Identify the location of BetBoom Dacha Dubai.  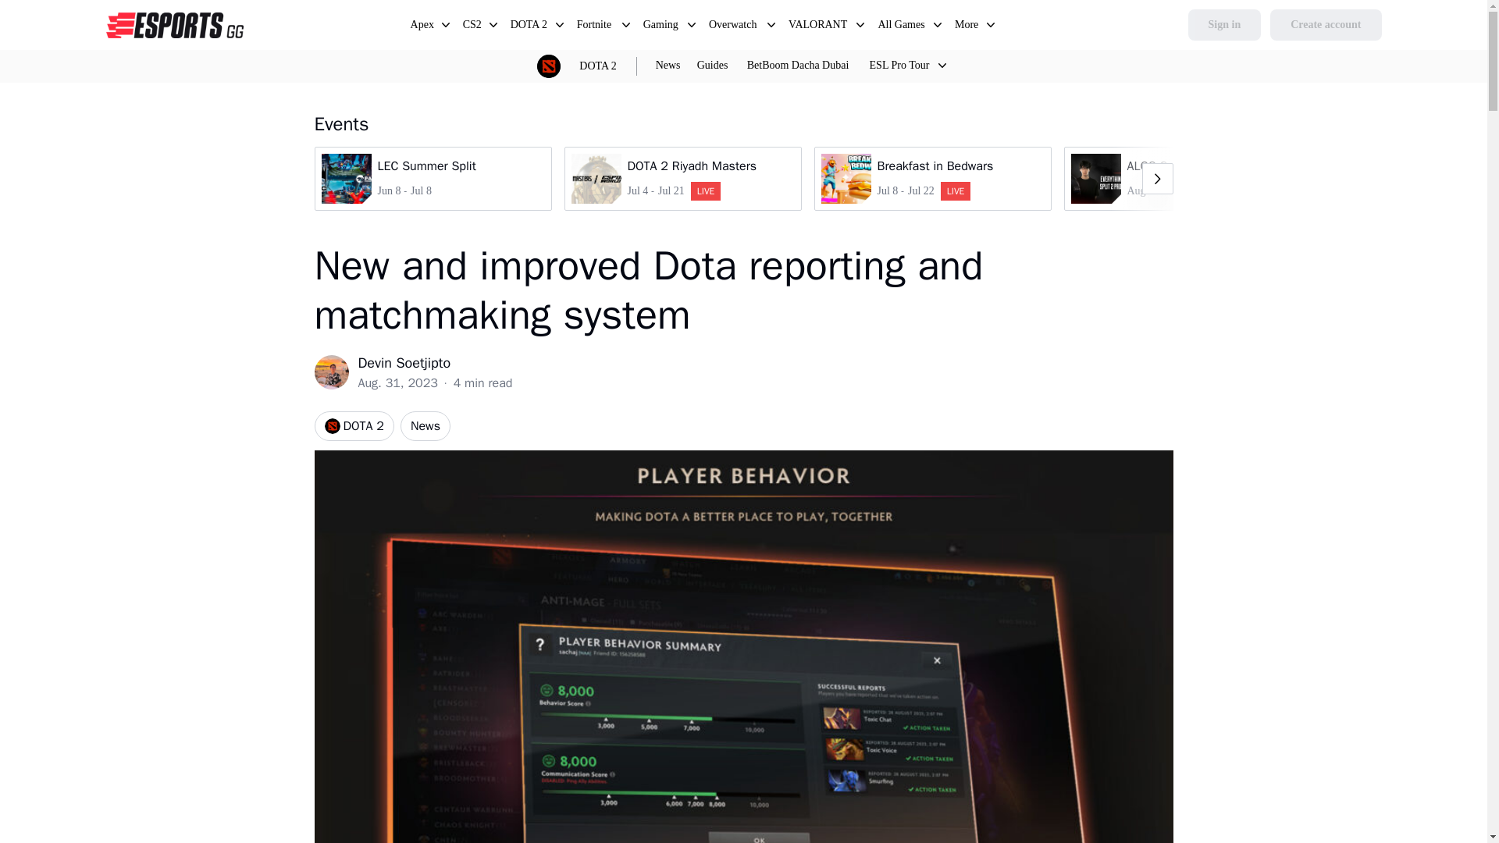
(1325, 24).